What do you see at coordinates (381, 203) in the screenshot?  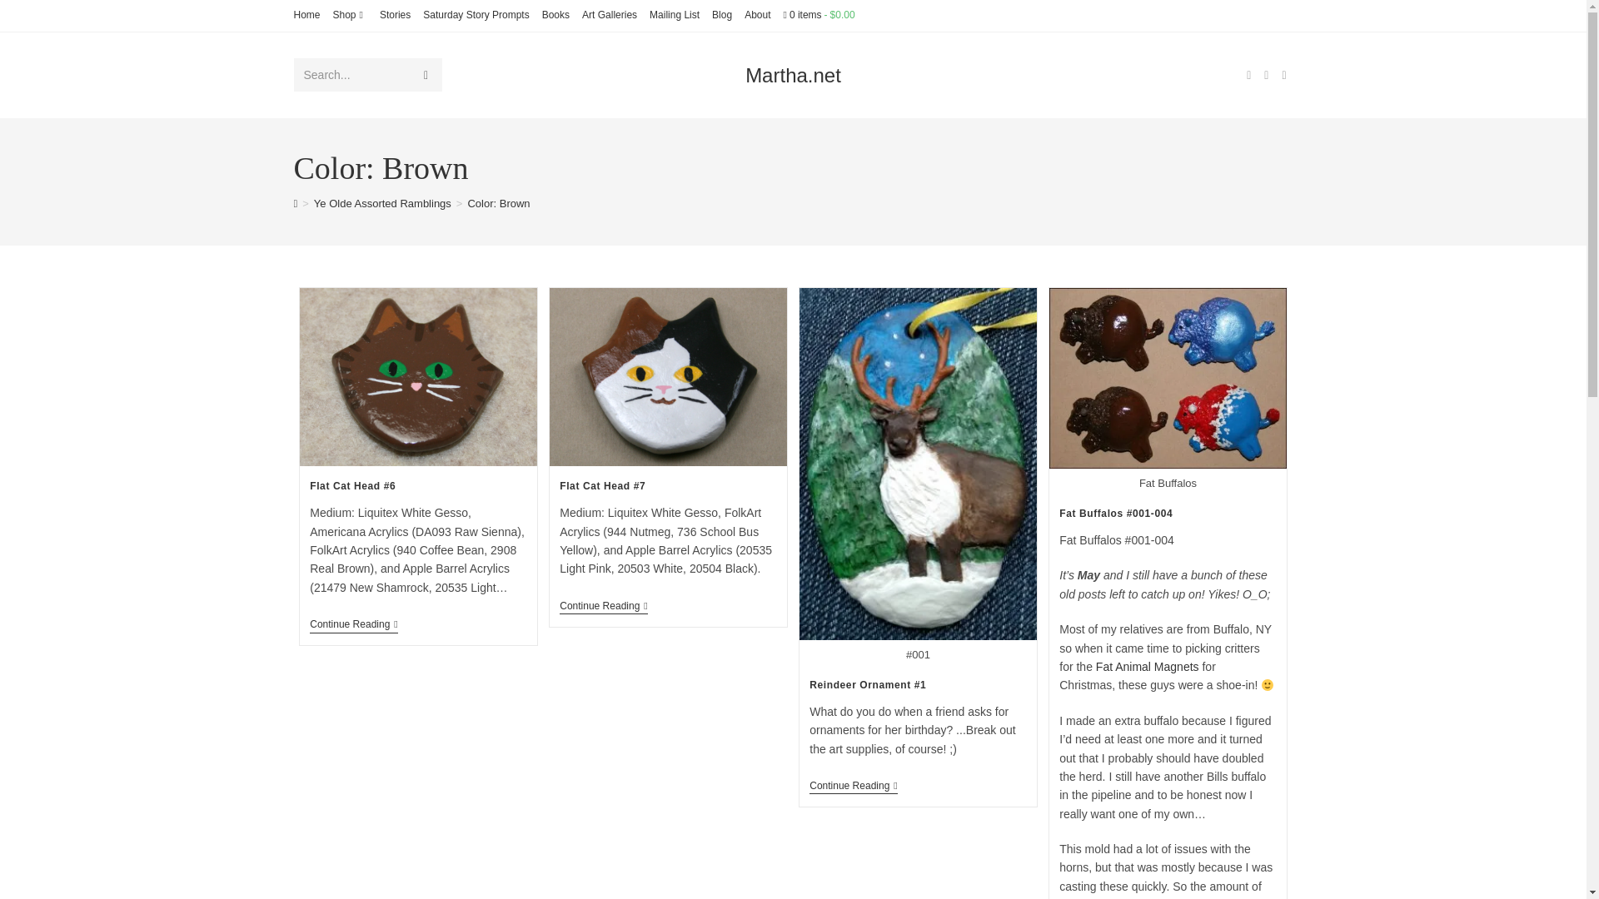 I see `Ye Olde Assorted Ramblings` at bounding box center [381, 203].